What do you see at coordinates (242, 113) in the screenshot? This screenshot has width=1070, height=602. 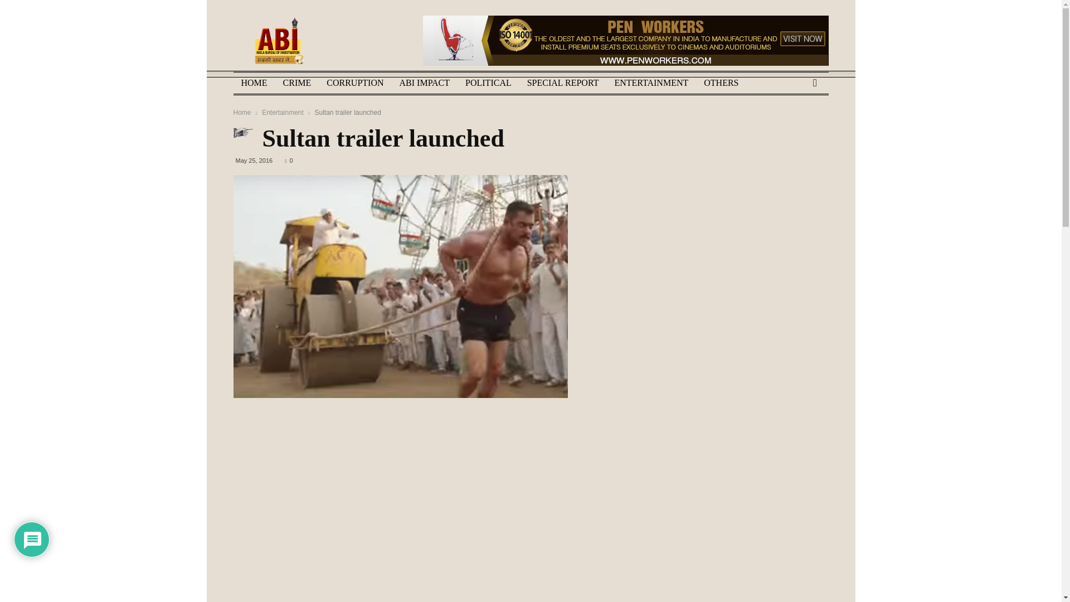 I see `Home` at bounding box center [242, 113].